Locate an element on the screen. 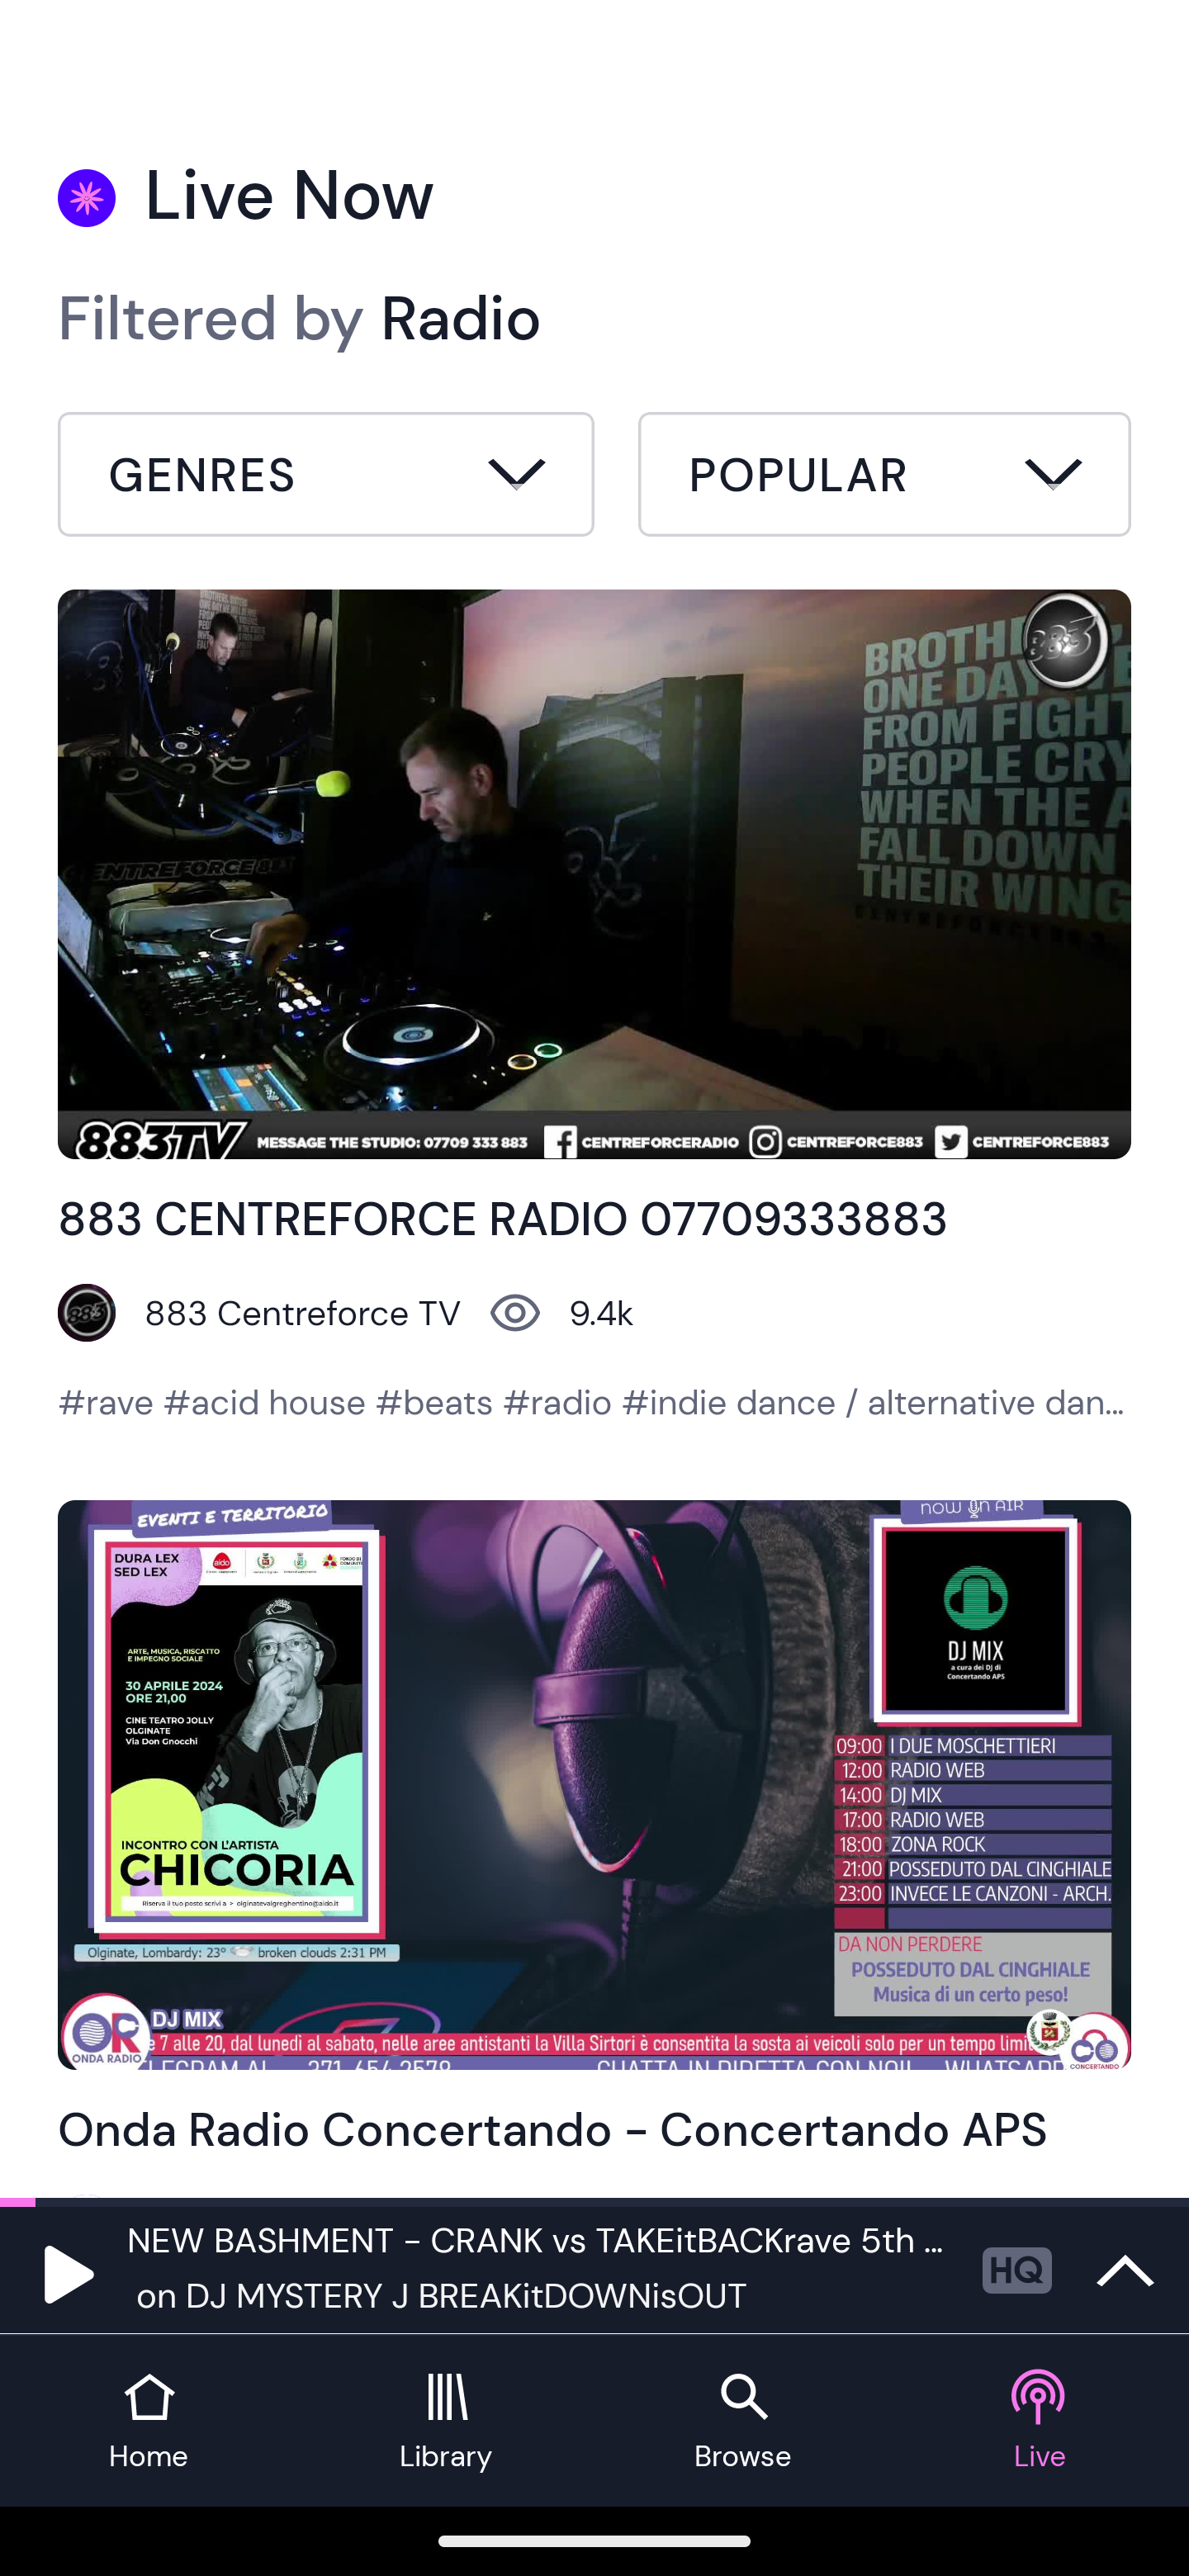 Image resolution: width=1189 pixels, height=2576 pixels. Filter by button Radio is located at coordinates (326, 479).